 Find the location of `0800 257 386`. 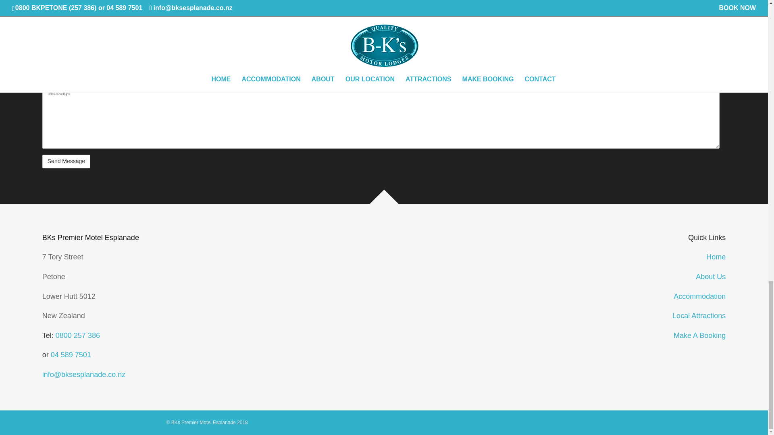

0800 257 386 is located at coordinates (77, 335).